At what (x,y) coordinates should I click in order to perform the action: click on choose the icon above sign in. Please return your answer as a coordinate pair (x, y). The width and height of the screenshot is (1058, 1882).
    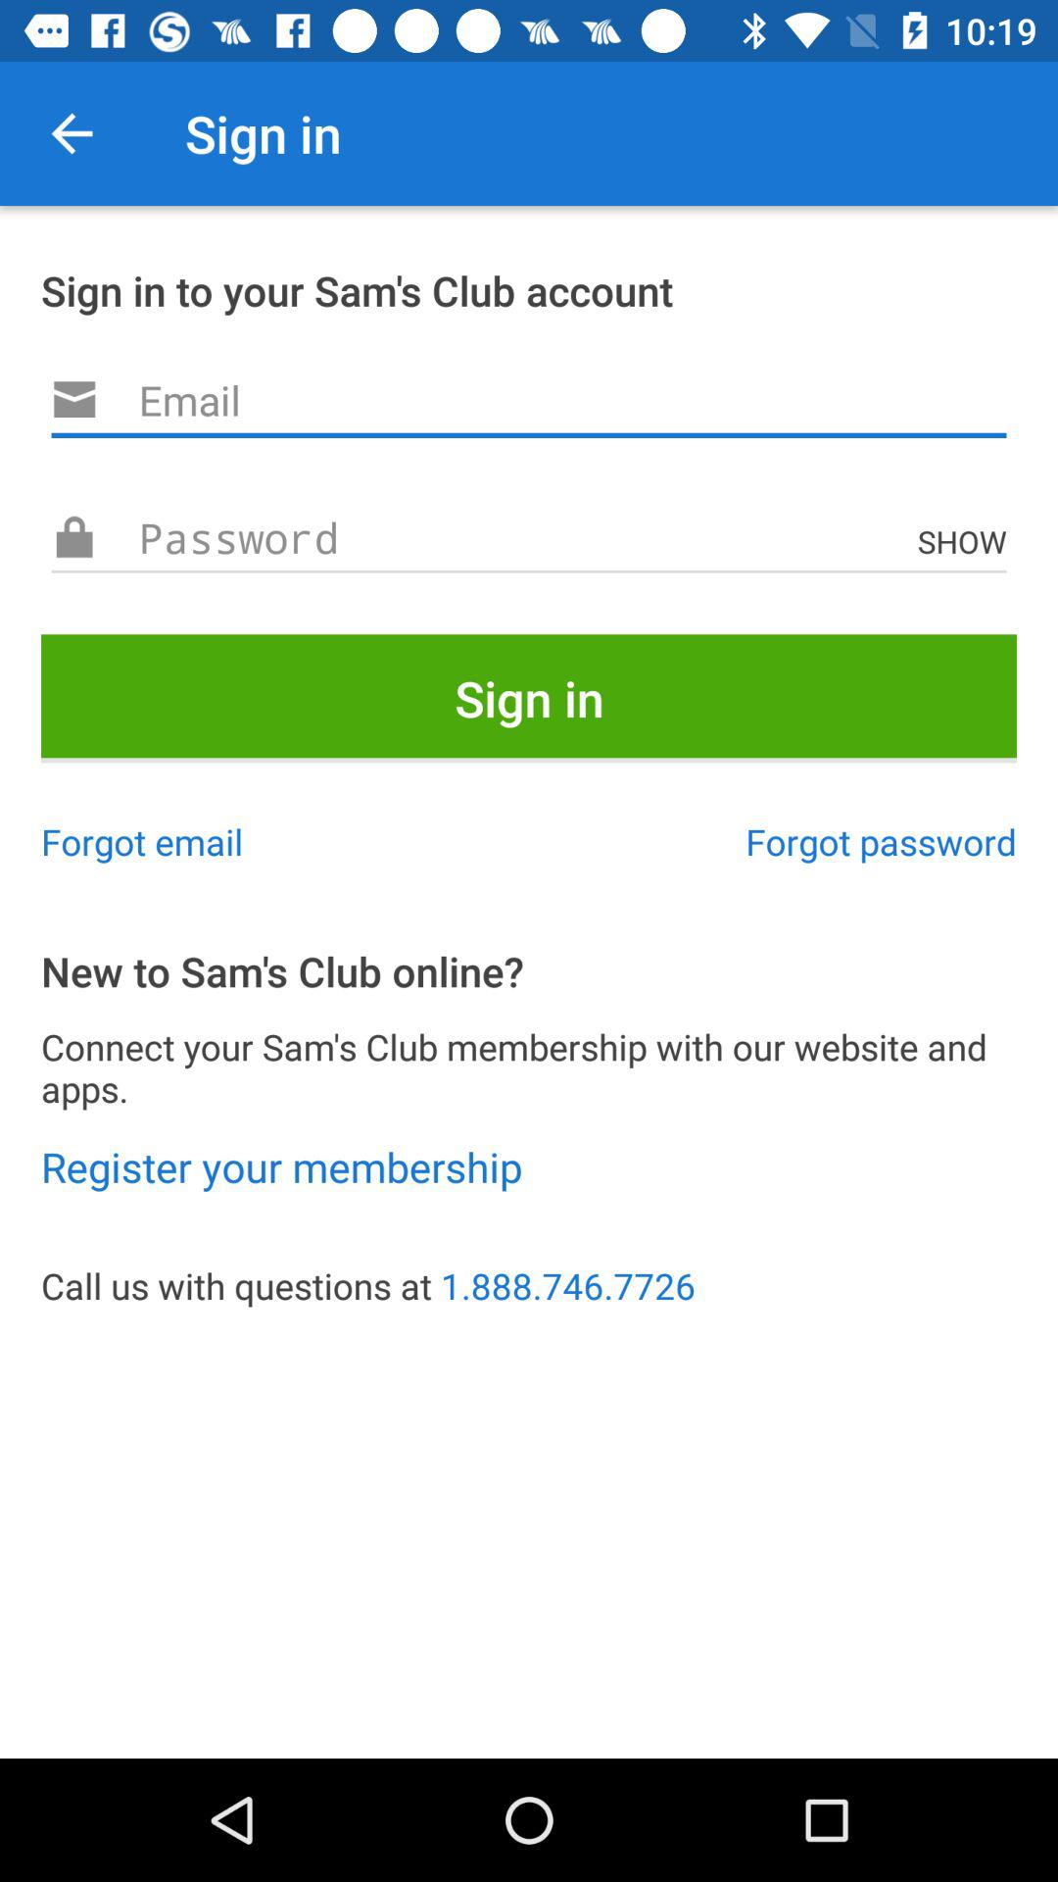
    Looking at the image, I should click on (967, 541).